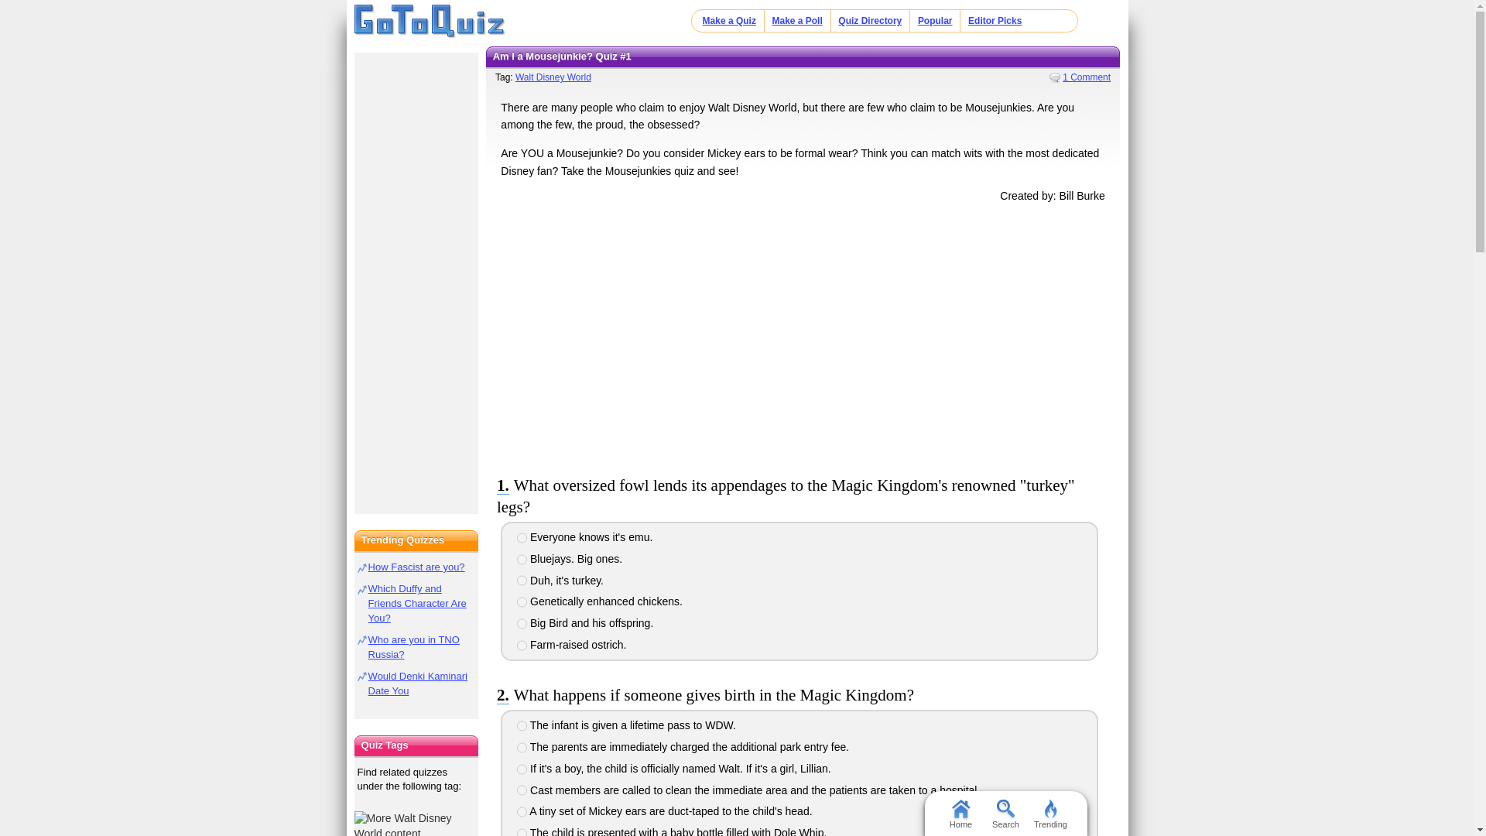 The height and width of the screenshot is (836, 1486). Describe the element at coordinates (1005, 813) in the screenshot. I see `Search` at that location.